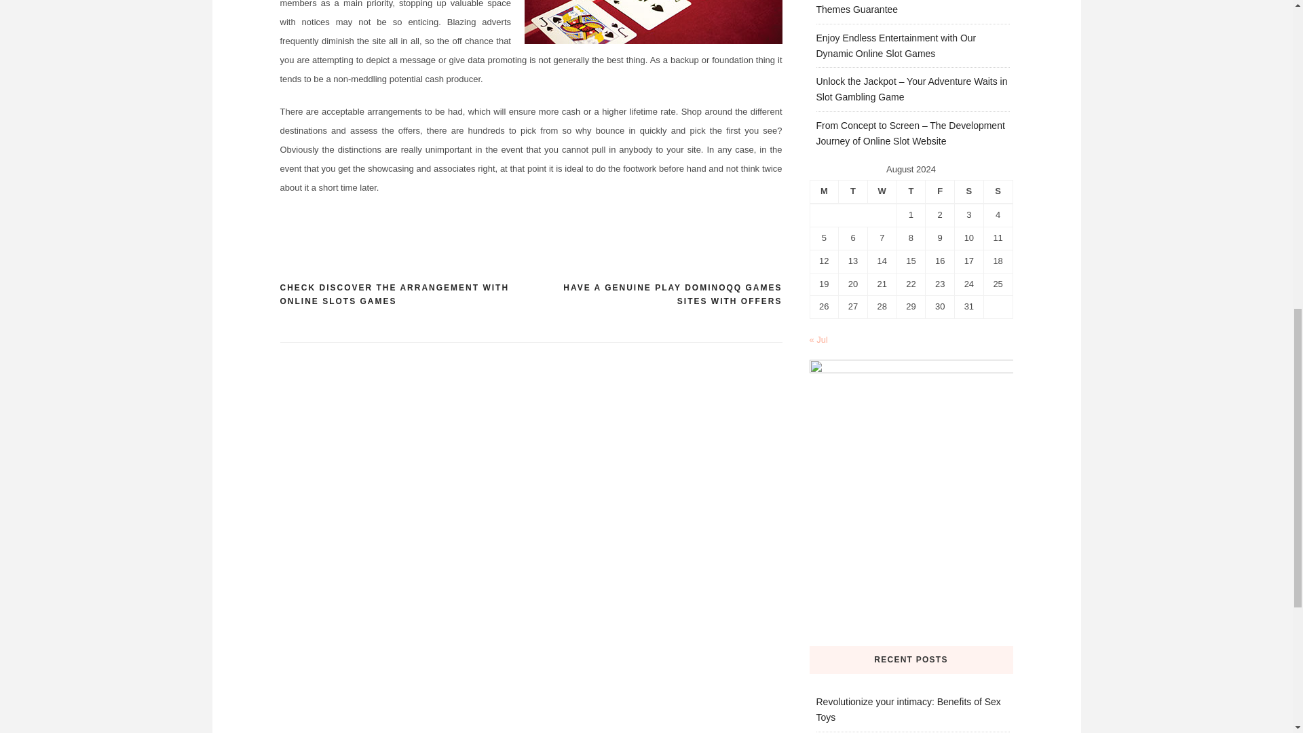 The width and height of the screenshot is (1303, 733). What do you see at coordinates (998, 191) in the screenshot?
I see `Sunday` at bounding box center [998, 191].